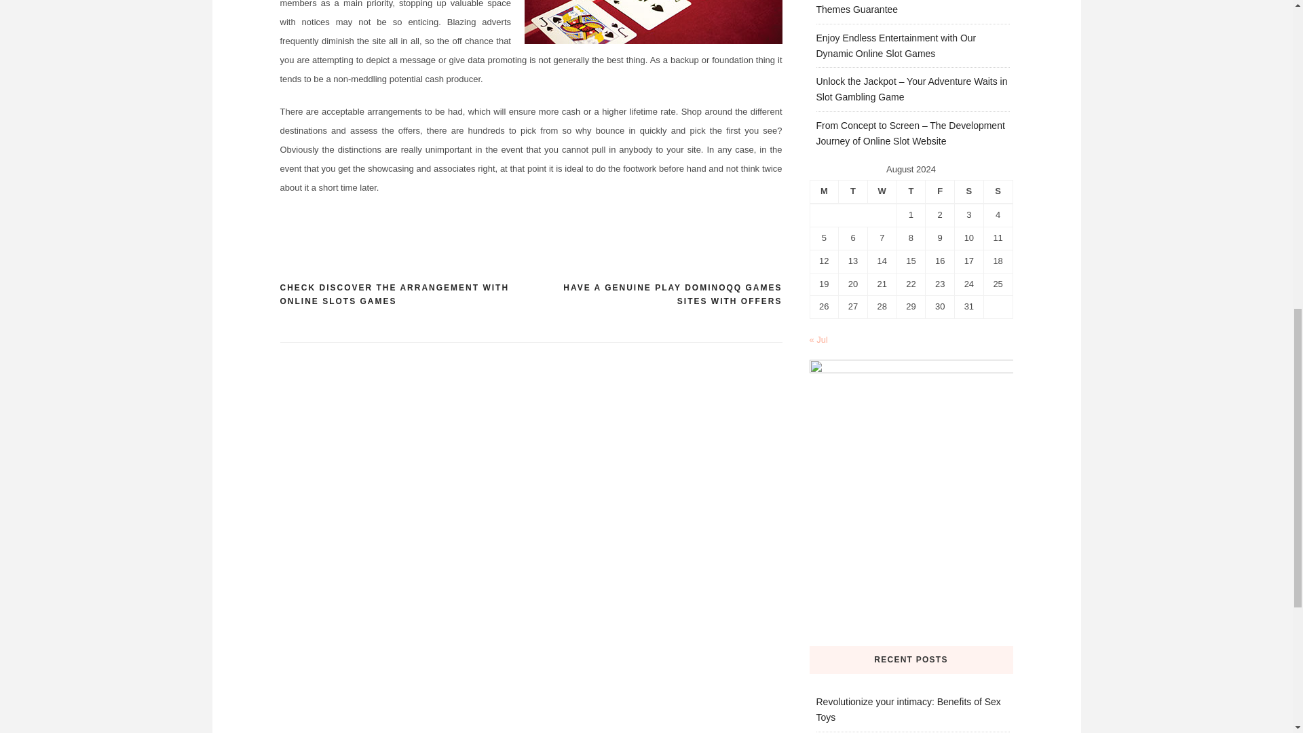 The width and height of the screenshot is (1303, 733). What do you see at coordinates (998, 191) in the screenshot?
I see `Sunday` at bounding box center [998, 191].